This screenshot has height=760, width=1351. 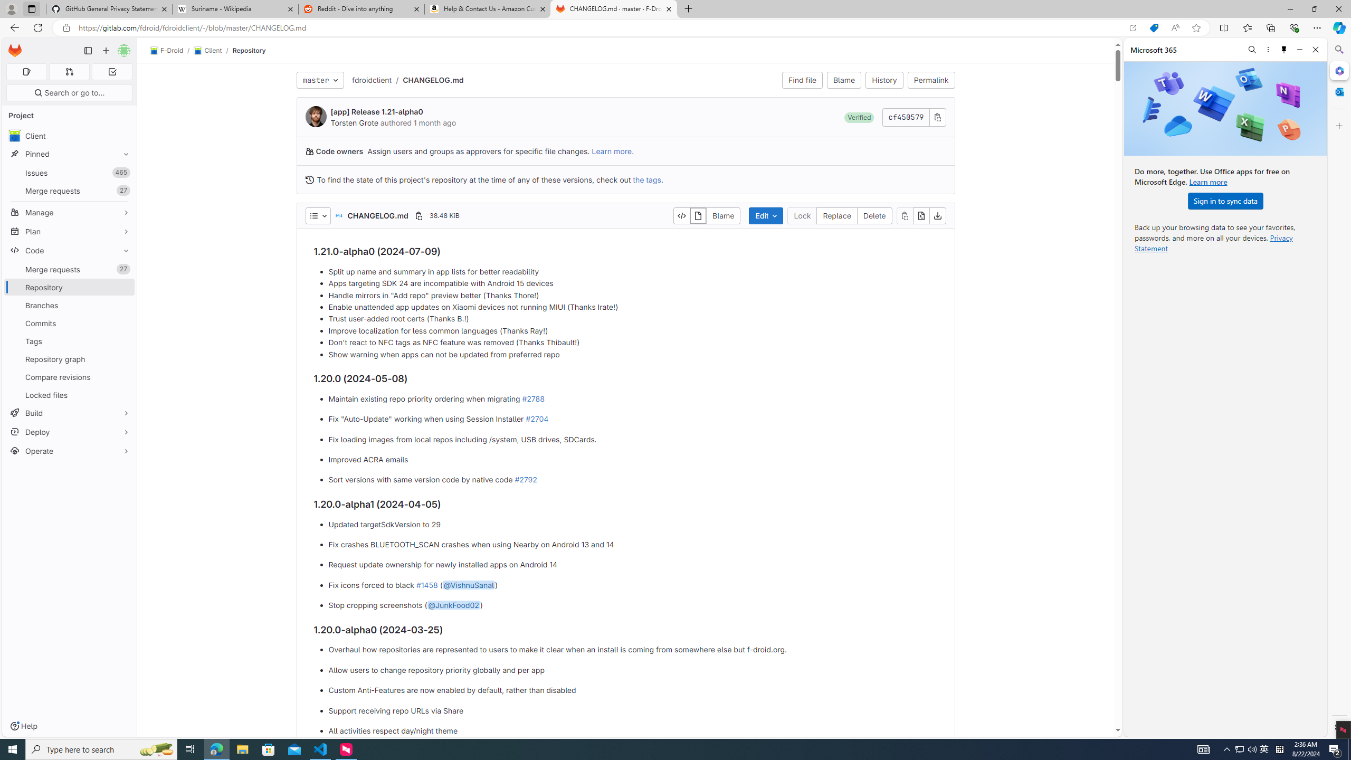 I want to click on Copy file path, so click(x=418, y=215).